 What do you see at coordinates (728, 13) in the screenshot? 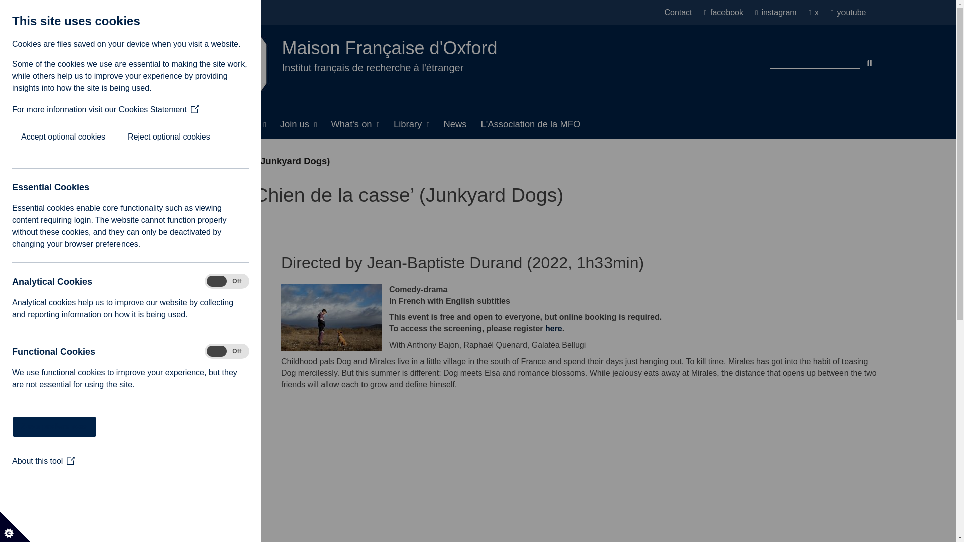
I see `facebook` at bounding box center [728, 13].